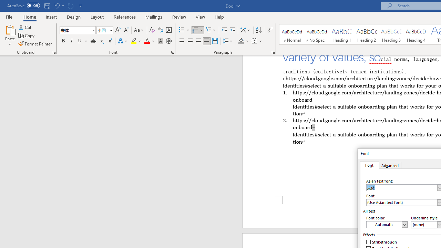  What do you see at coordinates (206, 41) in the screenshot?
I see `Justify` at bounding box center [206, 41].